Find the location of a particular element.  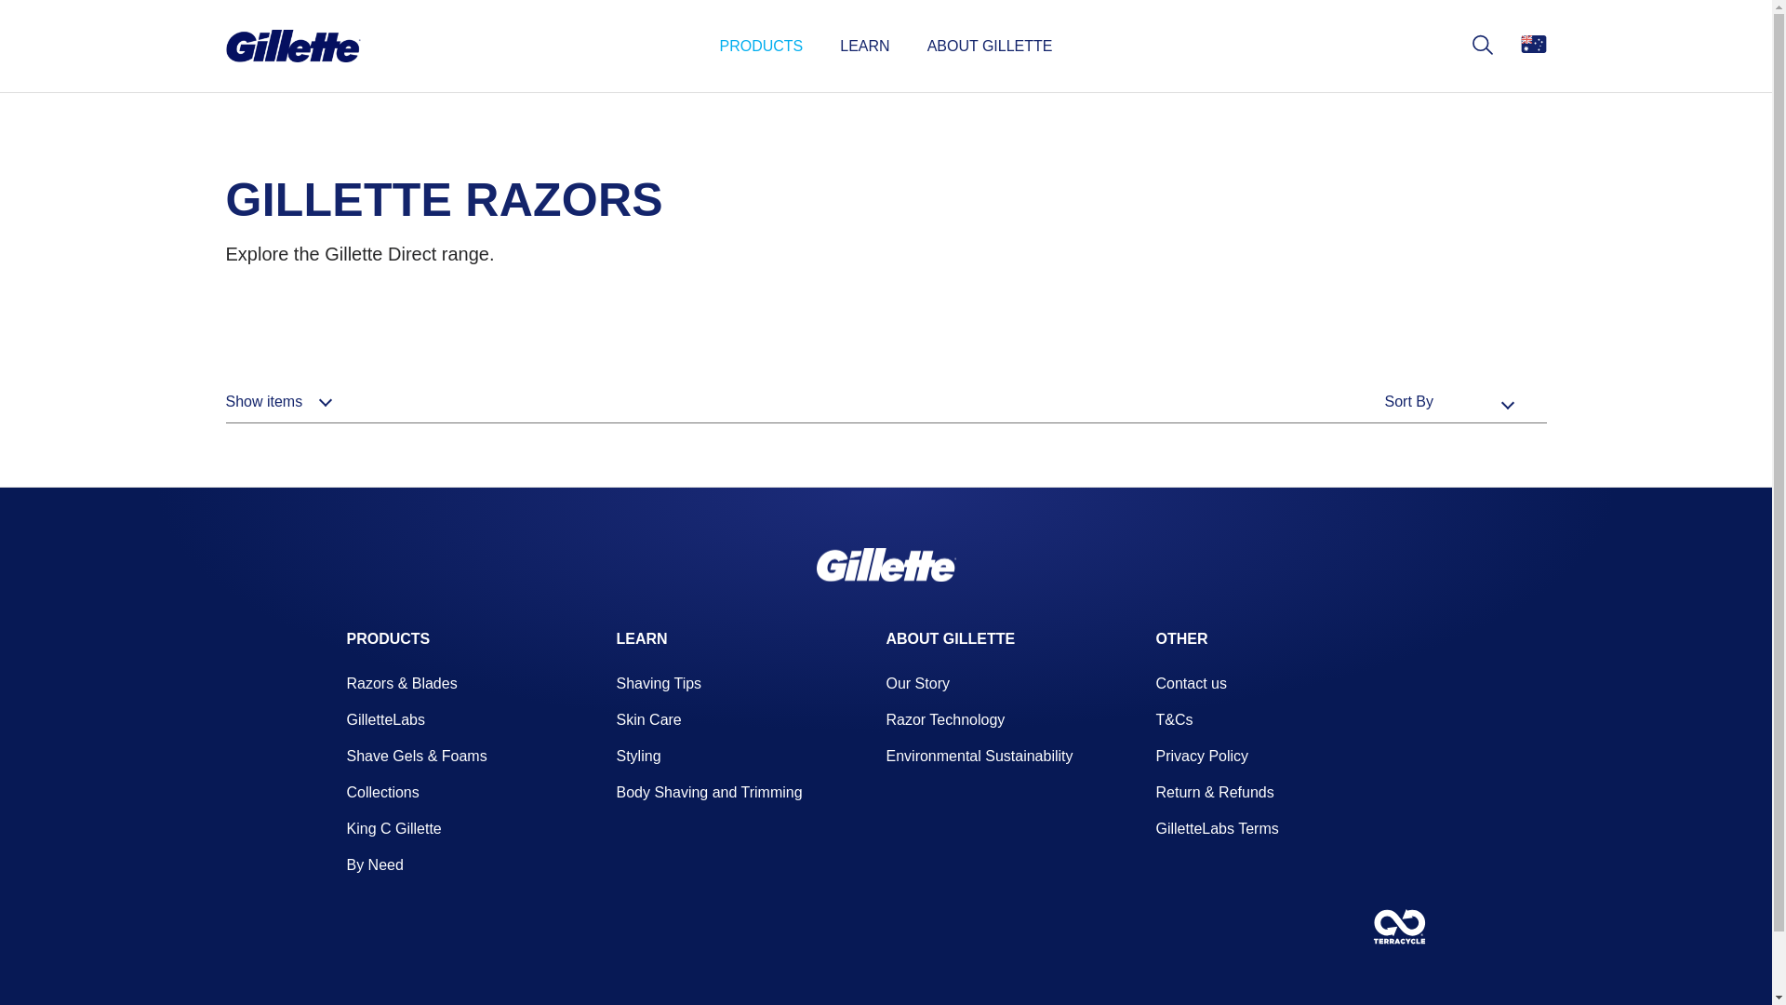

ABOUT GILLETTE is located at coordinates (951, 638).